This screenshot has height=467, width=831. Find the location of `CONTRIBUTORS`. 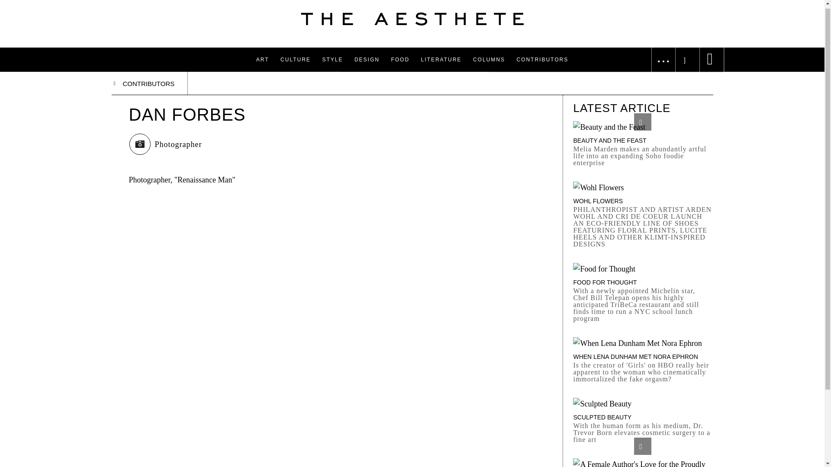

CONTRIBUTORS is located at coordinates (150, 83).